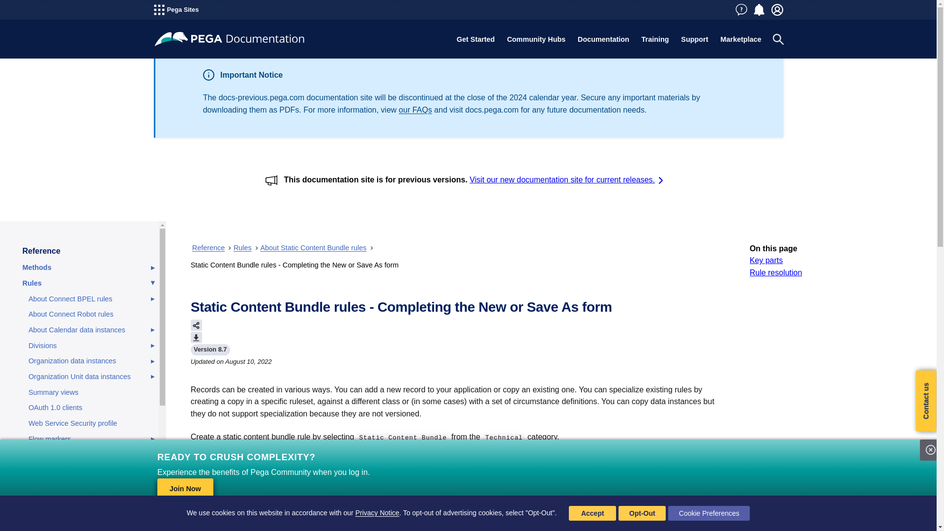 The height and width of the screenshot is (531, 944). What do you see at coordinates (536, 39) in the screenshot?
I see `Community Hubs` at bounding box center [536, 39].